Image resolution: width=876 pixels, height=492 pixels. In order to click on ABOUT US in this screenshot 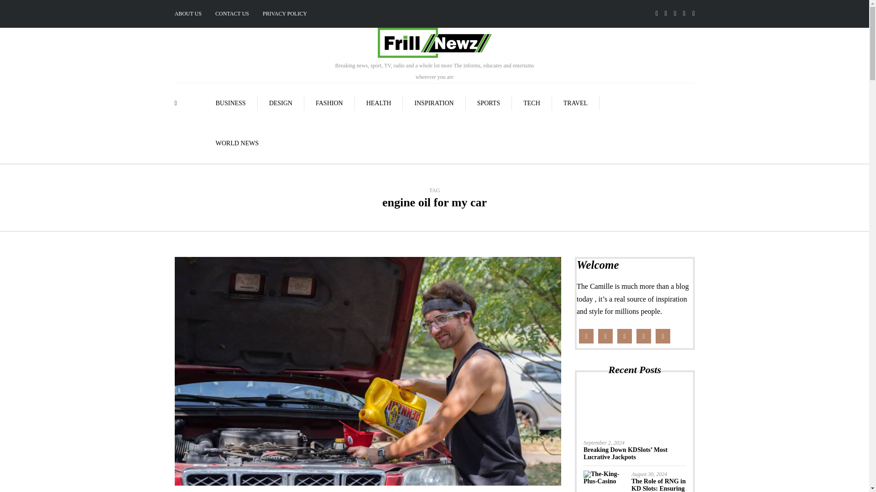, I will do `click(191, 14)`.